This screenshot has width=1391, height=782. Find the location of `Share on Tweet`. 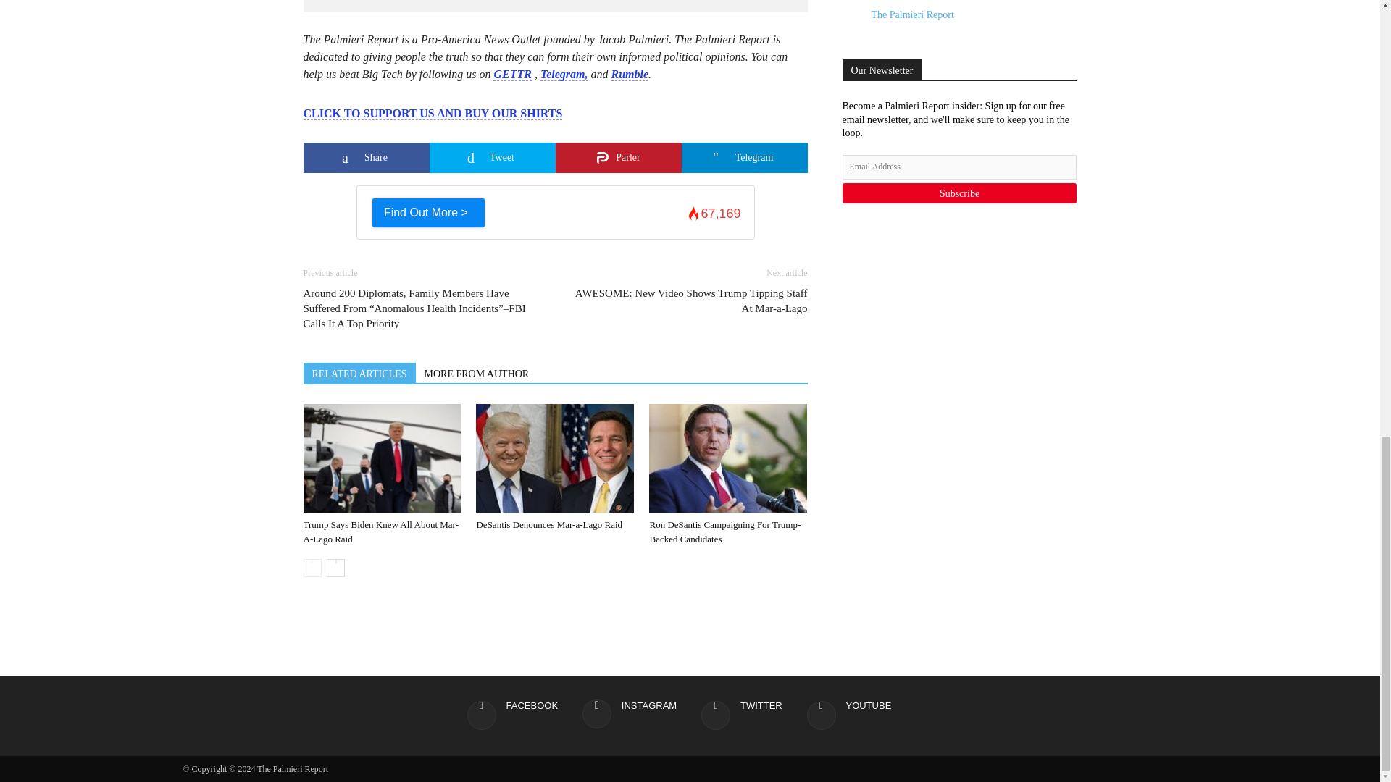

Share on Tweet is located at coordinates (491, 157).